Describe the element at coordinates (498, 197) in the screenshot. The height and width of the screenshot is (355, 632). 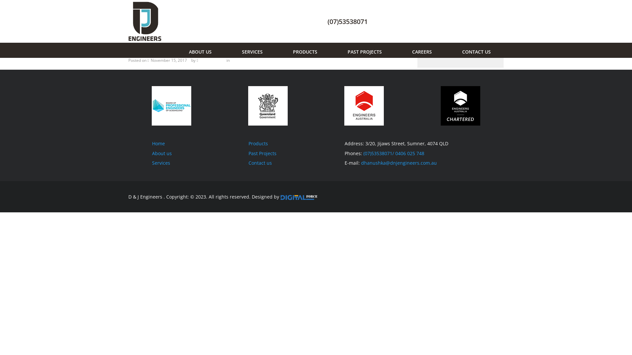
I see `Twitter` at that location.